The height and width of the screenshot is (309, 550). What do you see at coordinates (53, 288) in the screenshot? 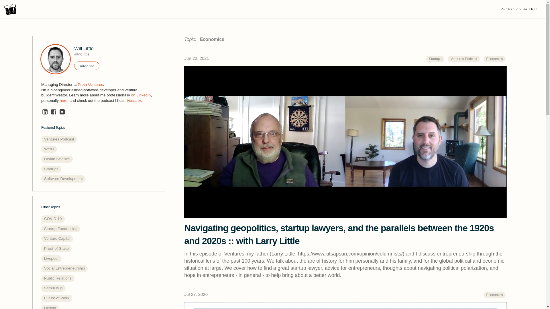
I see `Stimulus.js` at bounding box center [53, 288].